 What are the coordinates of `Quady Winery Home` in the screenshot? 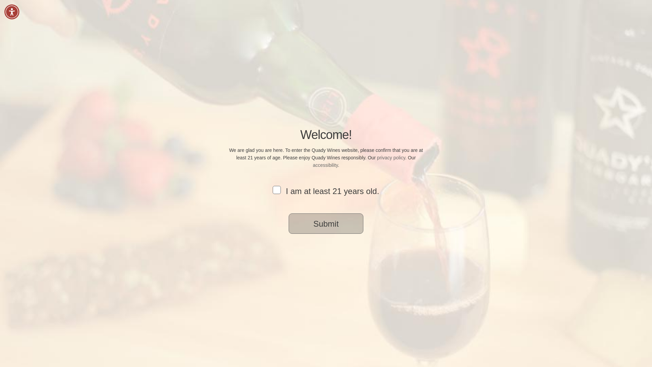 It's located at (182, 18).